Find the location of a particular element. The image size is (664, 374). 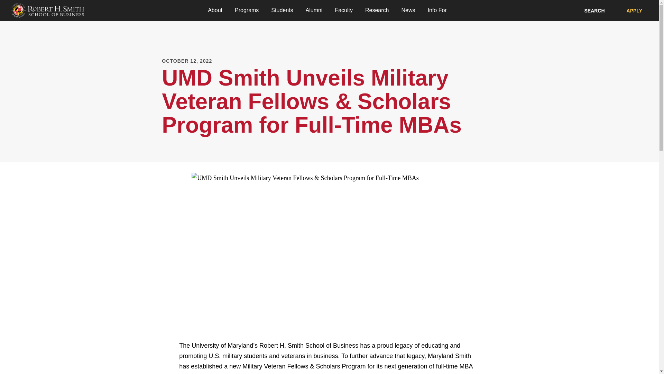

Students is located at coordinates (282, 10).